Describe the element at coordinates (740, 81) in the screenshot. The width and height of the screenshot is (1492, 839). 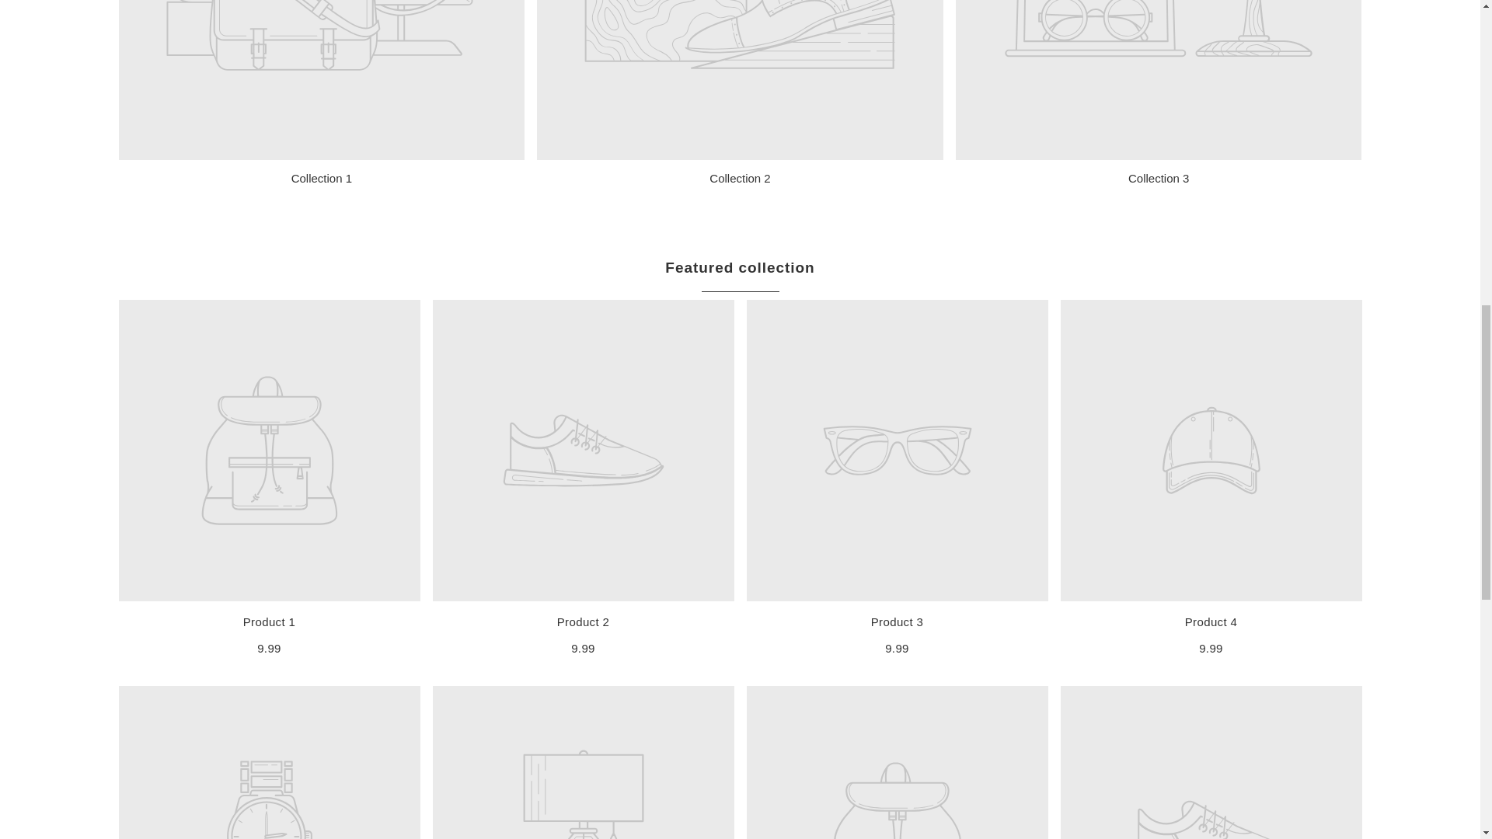
I see `Collection image` at that location.